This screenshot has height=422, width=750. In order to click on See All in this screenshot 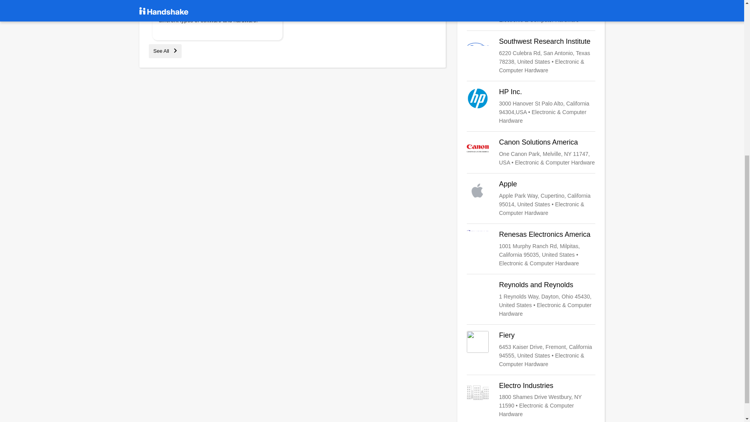, I will do `click(165, 51)`.